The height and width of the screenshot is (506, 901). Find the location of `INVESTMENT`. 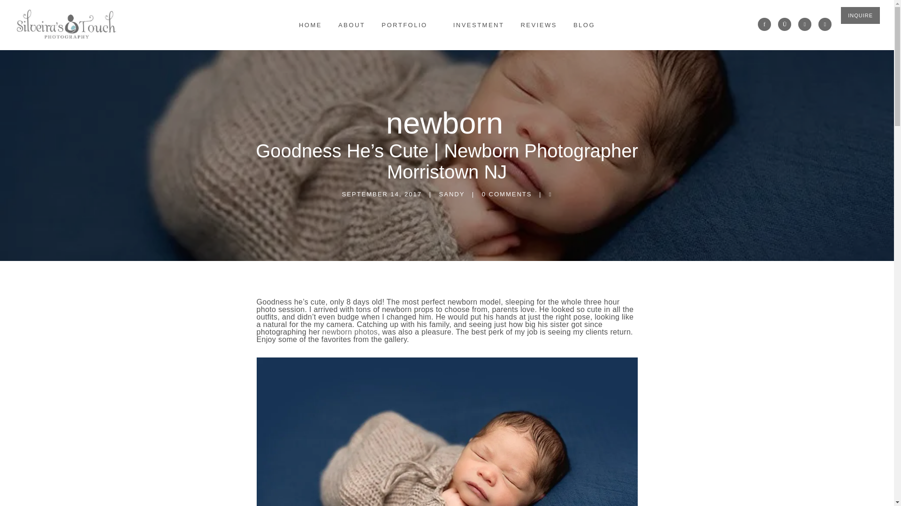

INVESTMENT is located at coordinates (479, 25).